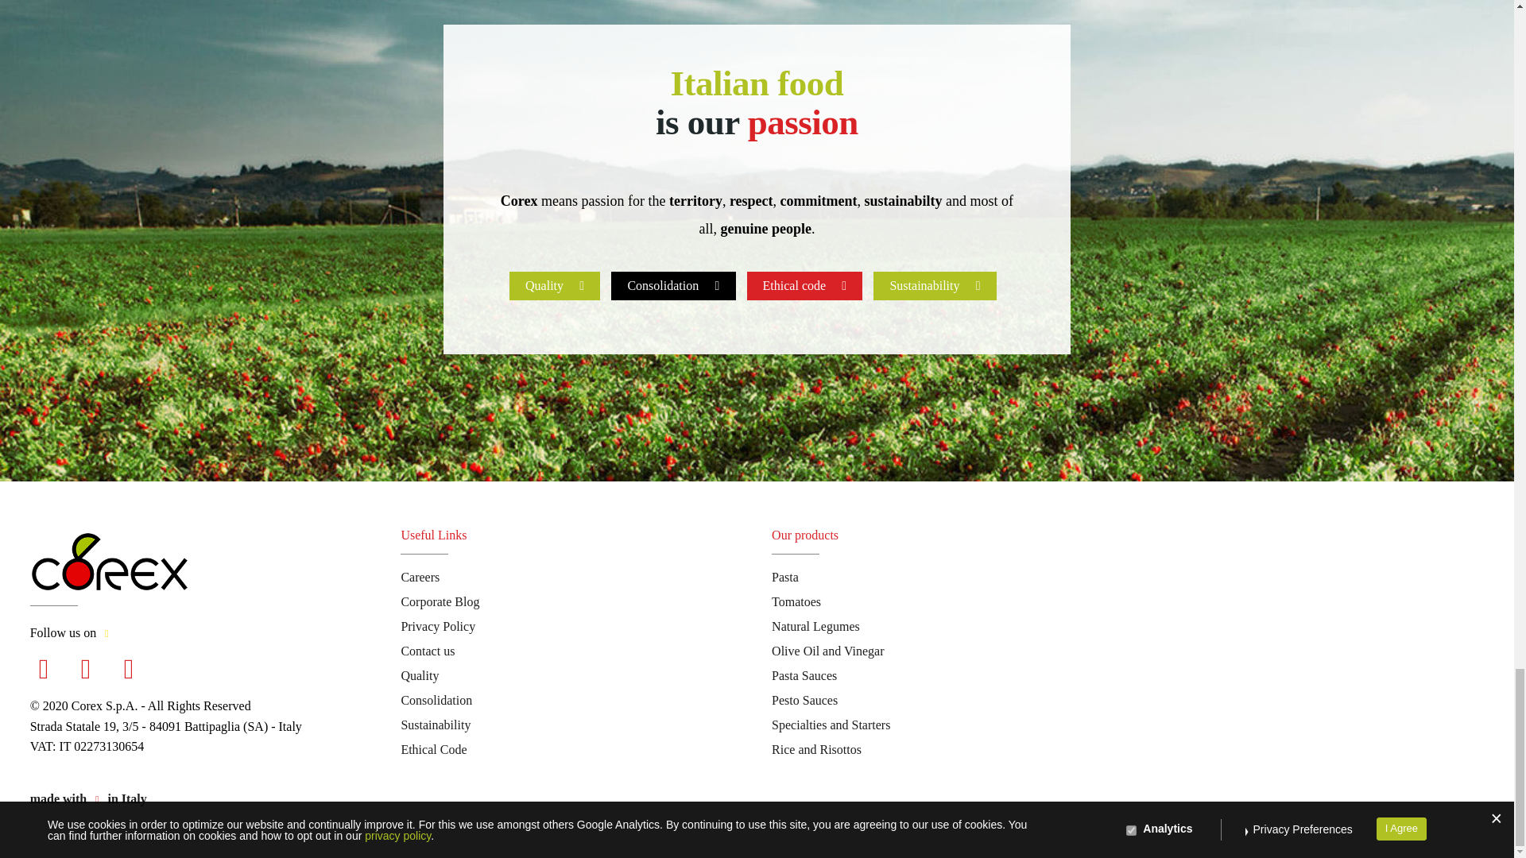  What do you see at coordinates (555, 284) in the screenshot?
I see `Quality` at bounding box center [555, 284].